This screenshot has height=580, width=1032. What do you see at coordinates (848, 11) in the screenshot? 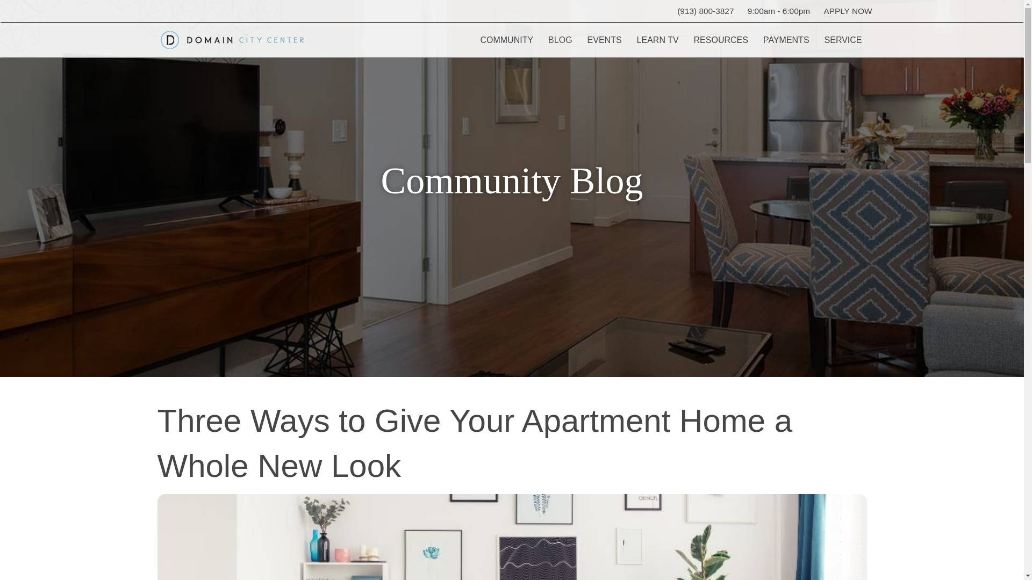
I see `APPLY NOW` at bounding box center [848, 11].